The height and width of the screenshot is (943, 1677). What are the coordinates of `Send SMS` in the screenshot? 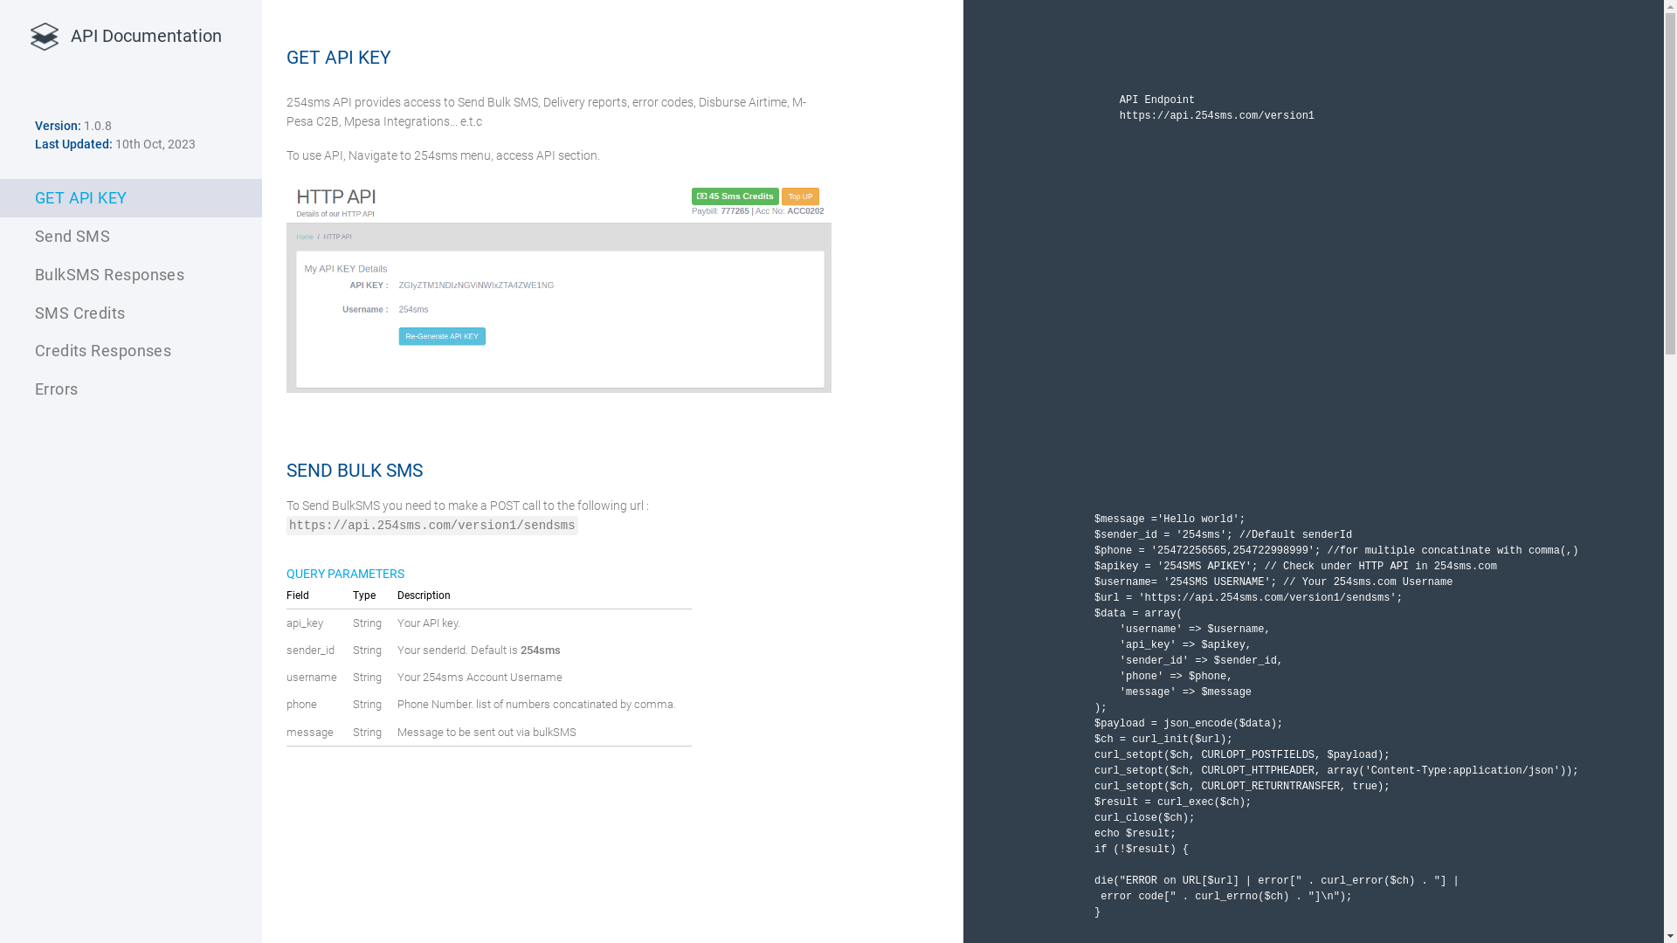 It's located at (131, 237).